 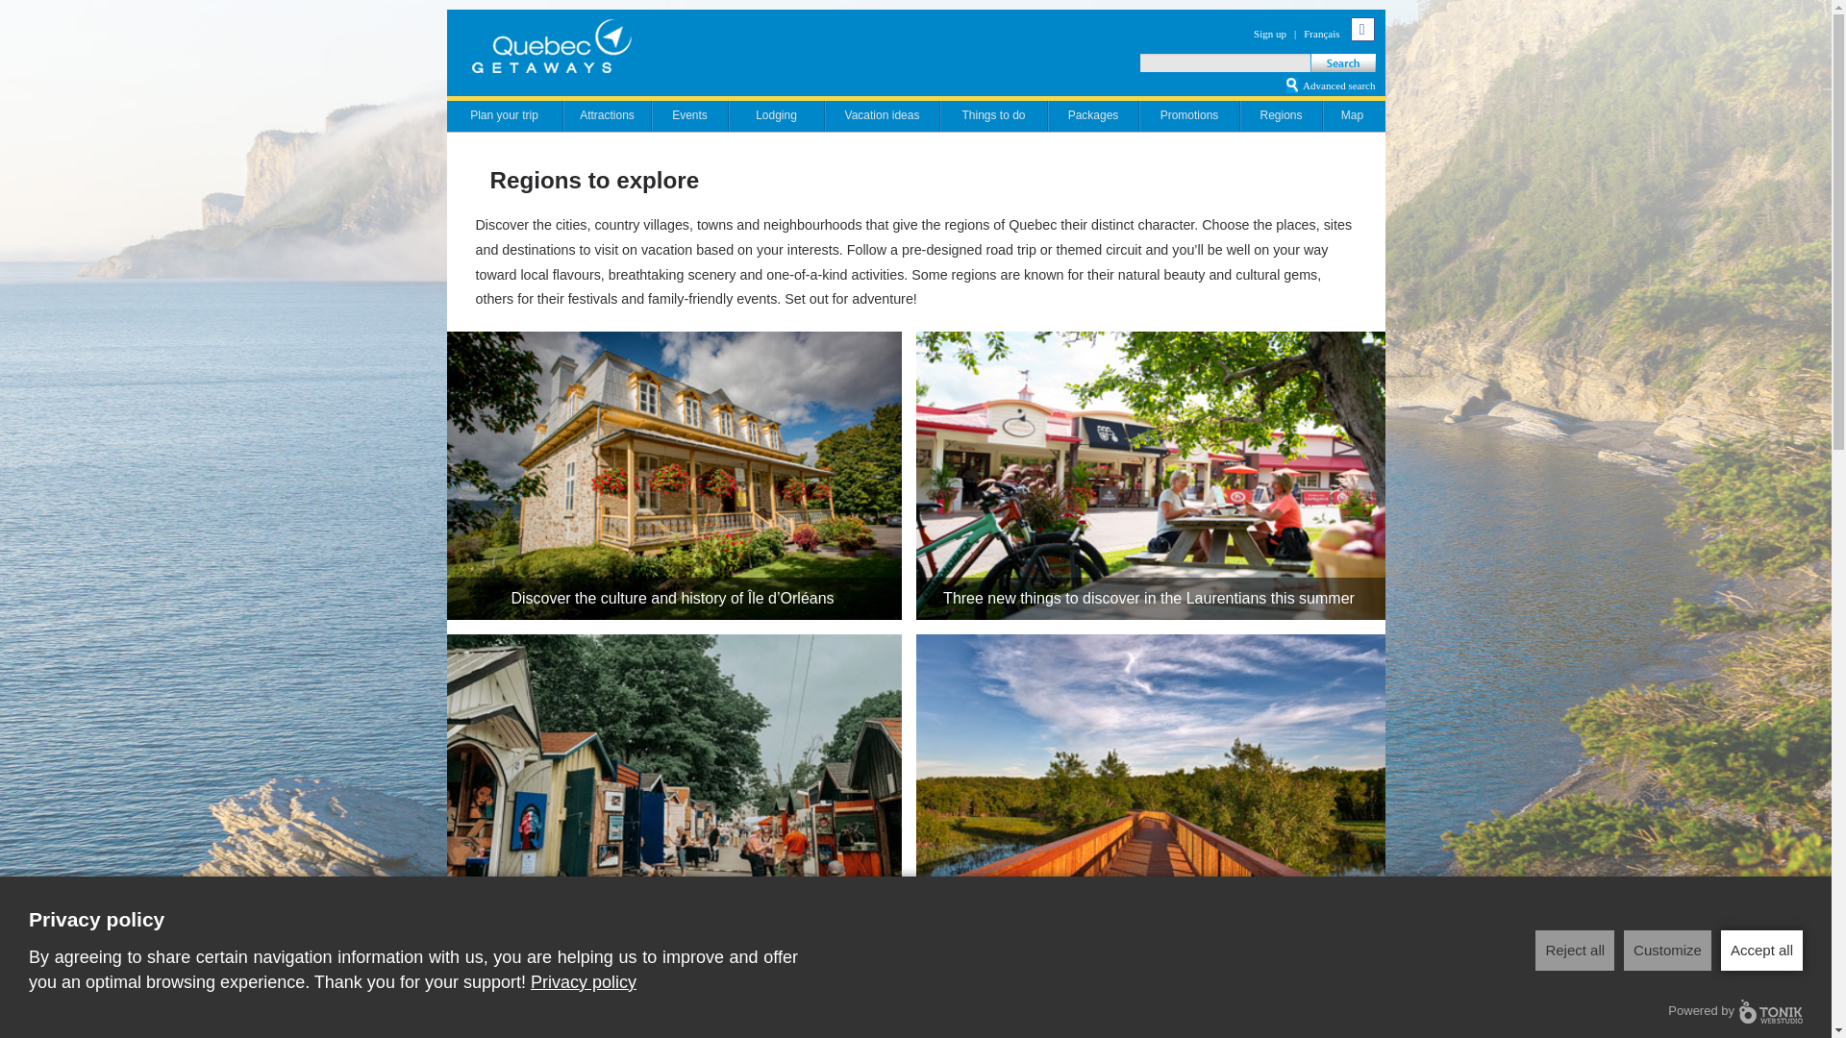 I want to click on Sign up, so click(x=1269, y=35).